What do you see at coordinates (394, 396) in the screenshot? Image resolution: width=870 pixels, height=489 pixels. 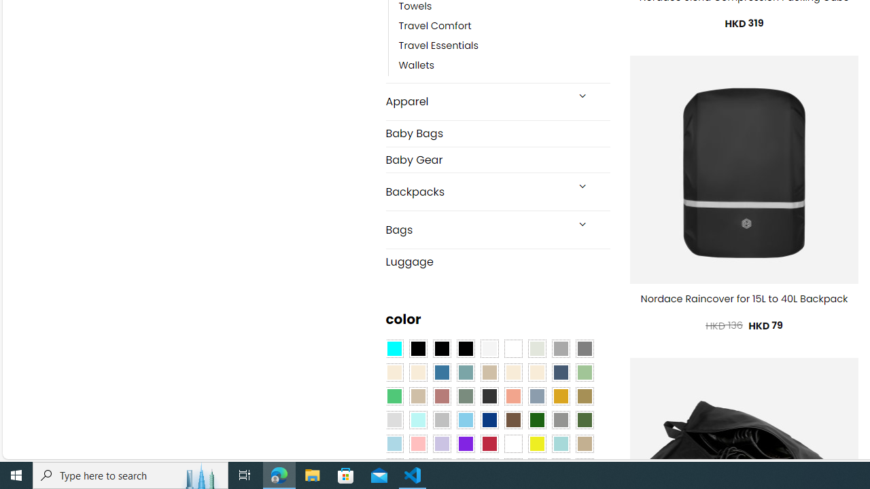 I see `Emerald Green` at bounding box center [394, 396].